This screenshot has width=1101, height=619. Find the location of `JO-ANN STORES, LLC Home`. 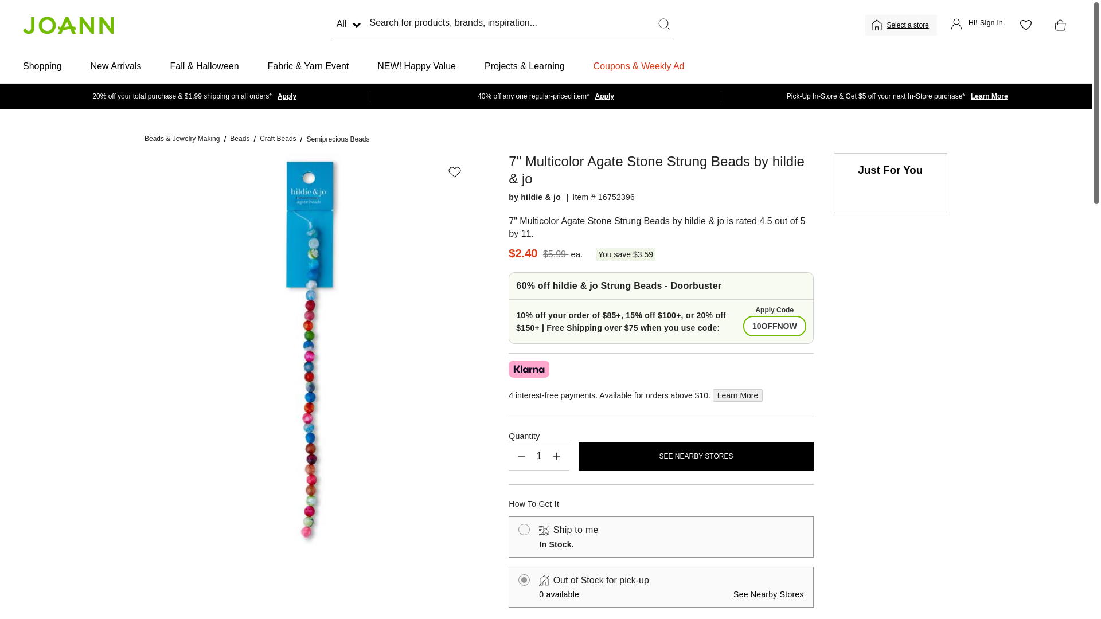

JO-ANN STORES, LLC Home is located at coordinates (68, 25).